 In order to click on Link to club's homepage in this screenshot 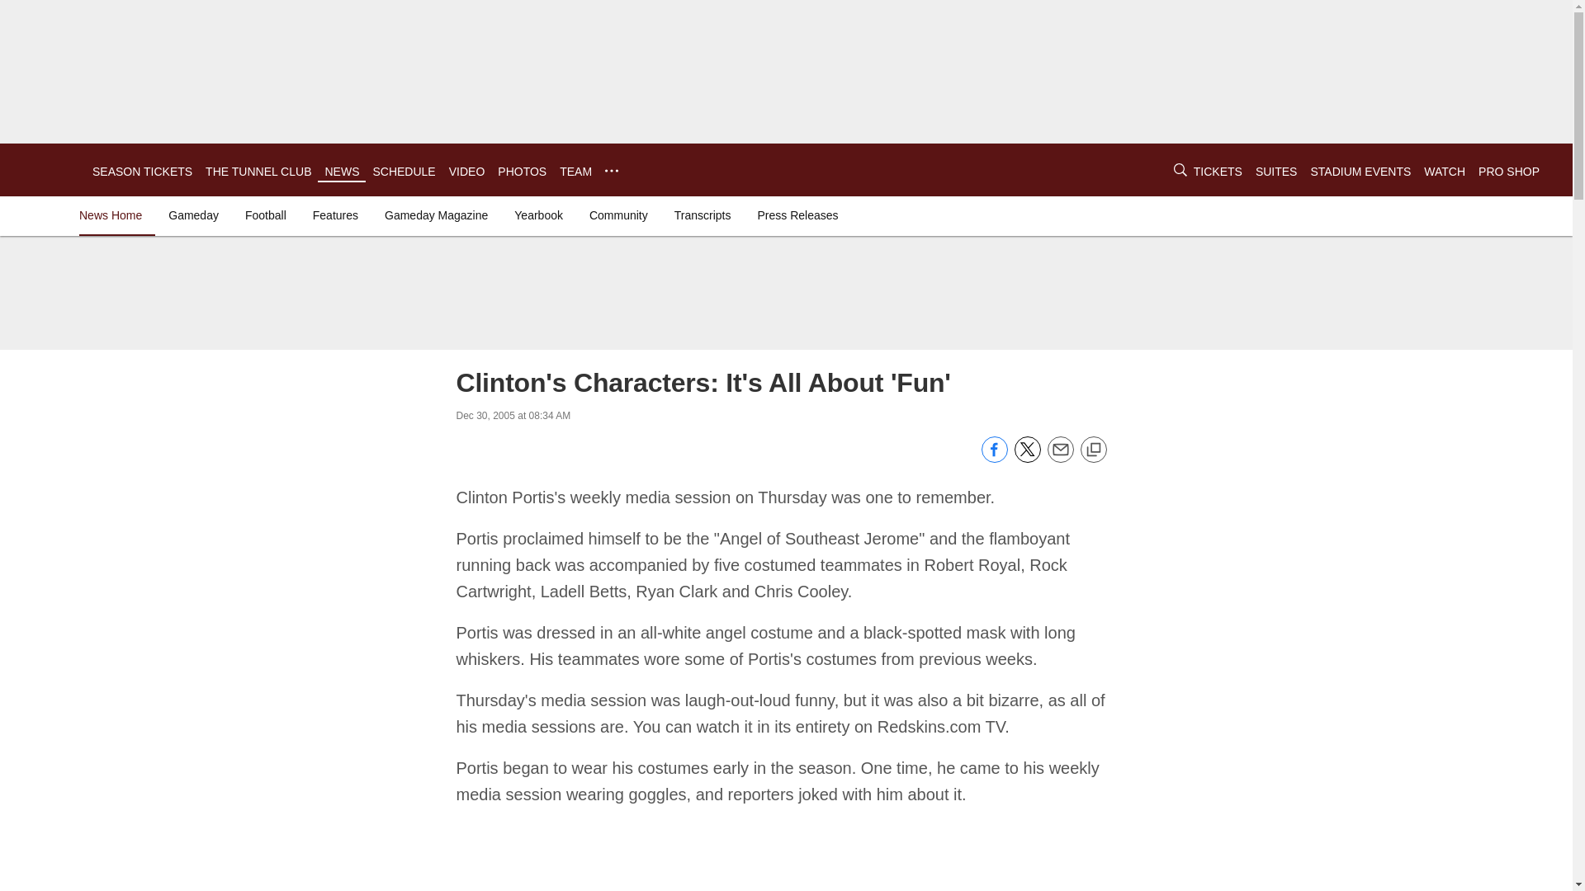, I will do `click(46, 170)`.